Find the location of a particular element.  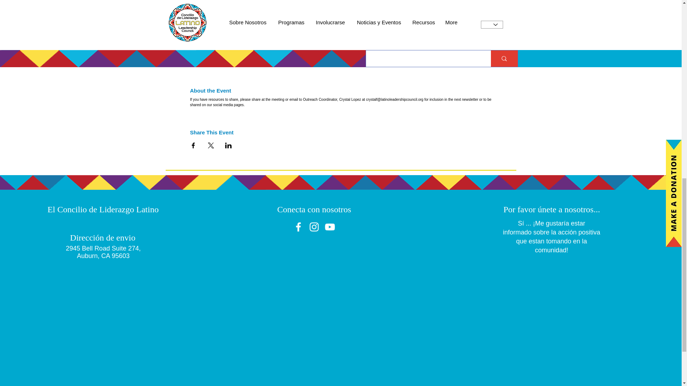

Embedded Content is located at coordinates (545, 324).